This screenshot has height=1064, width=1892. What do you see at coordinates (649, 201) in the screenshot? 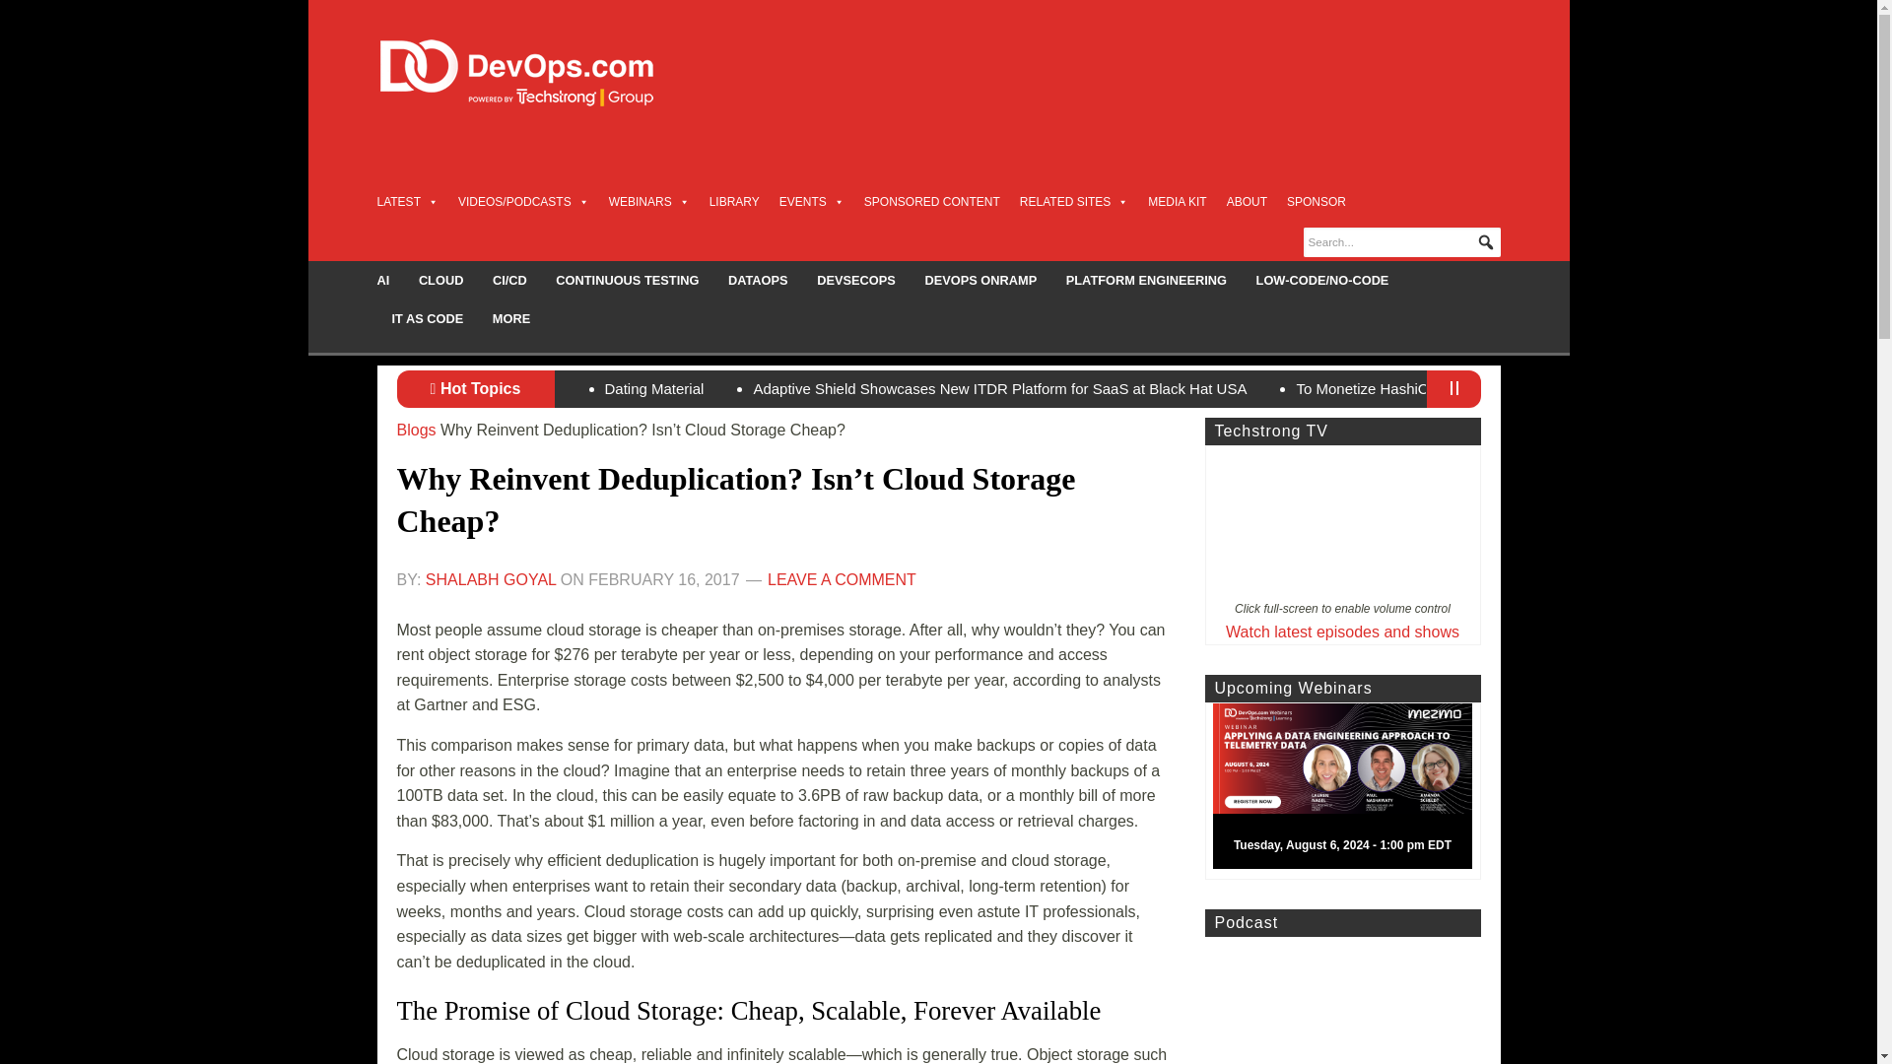
I see `WEBINARS` at bounding box center [649, 201].